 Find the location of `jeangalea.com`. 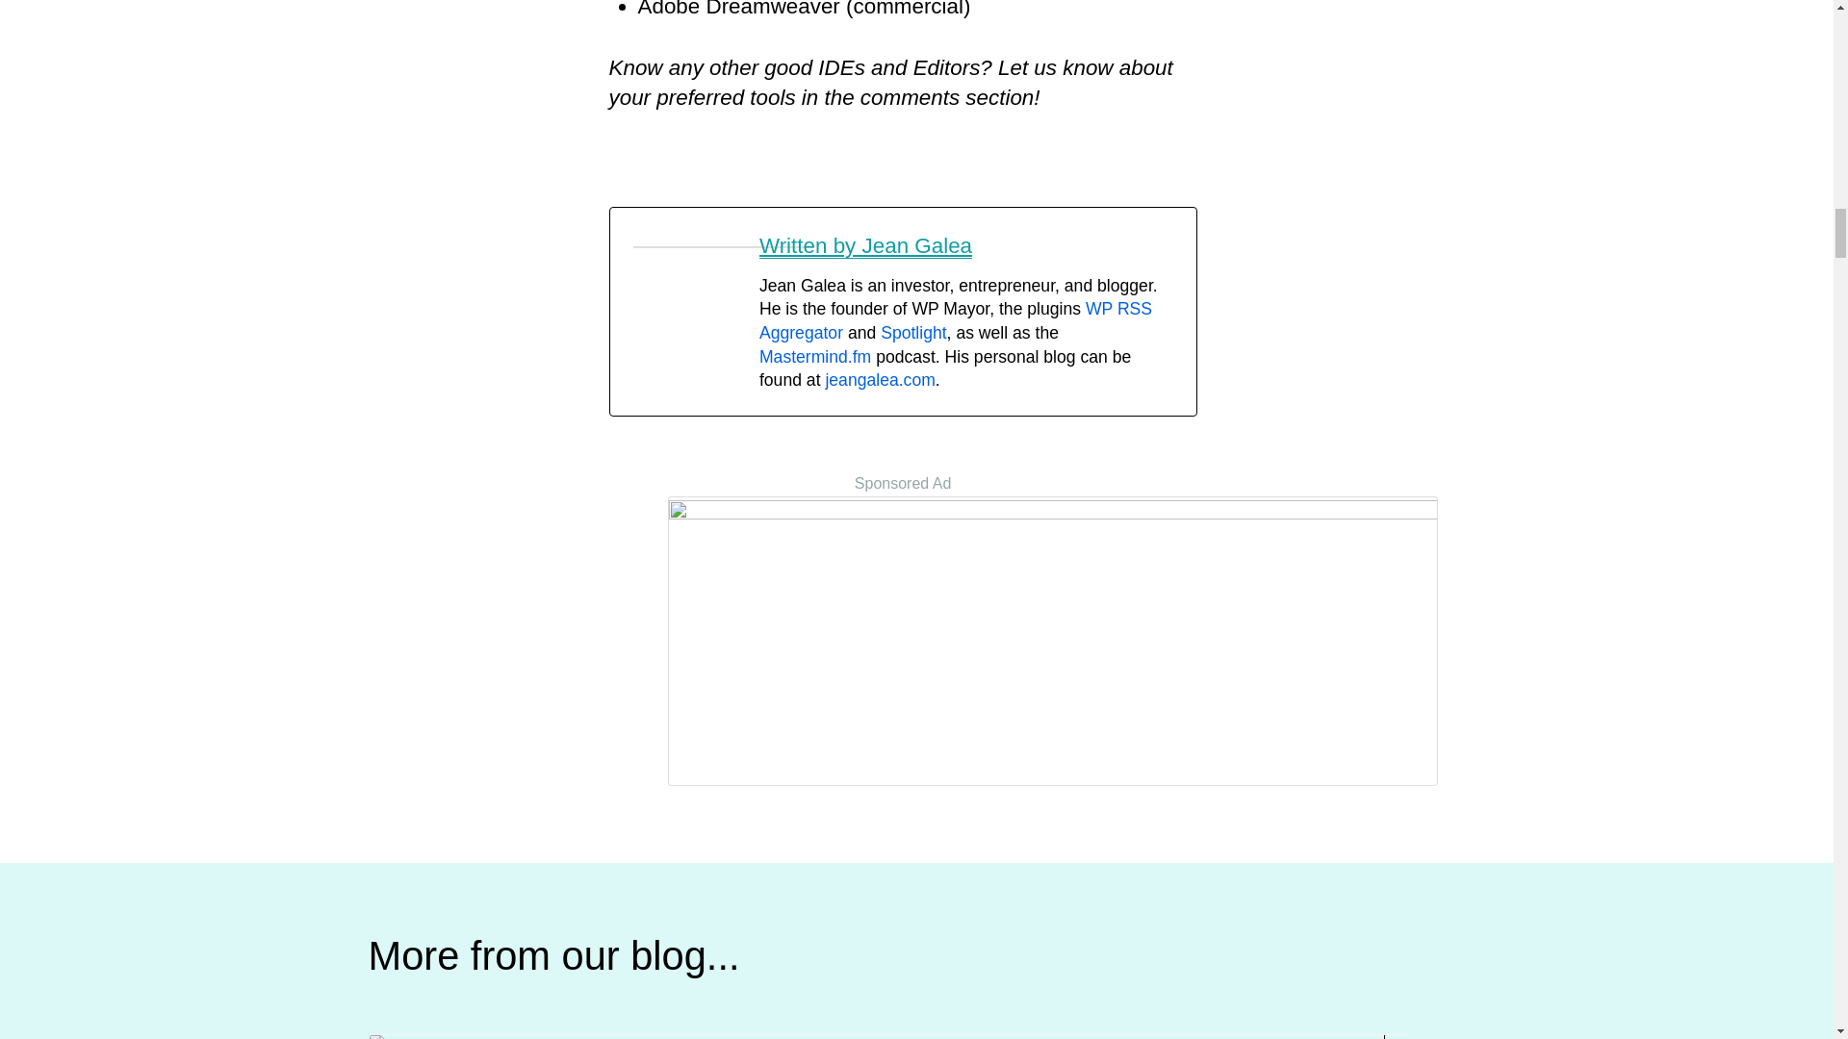

jeangalea.com is located at coordinates (880, 379).